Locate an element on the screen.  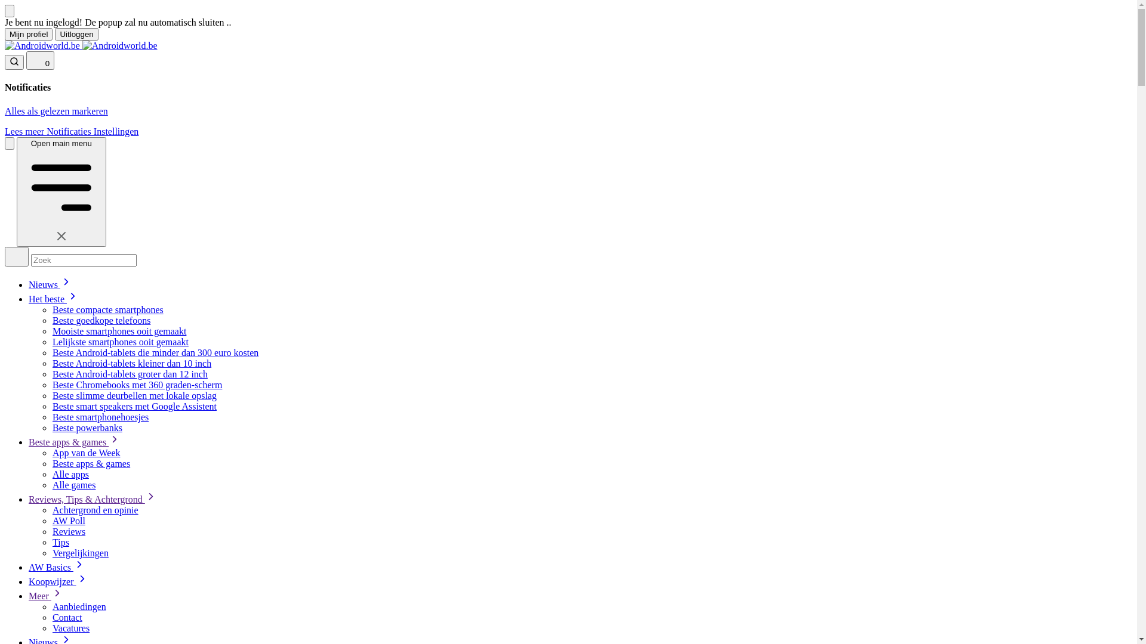
Beste powerbanks is located at coordinates (87, 428).